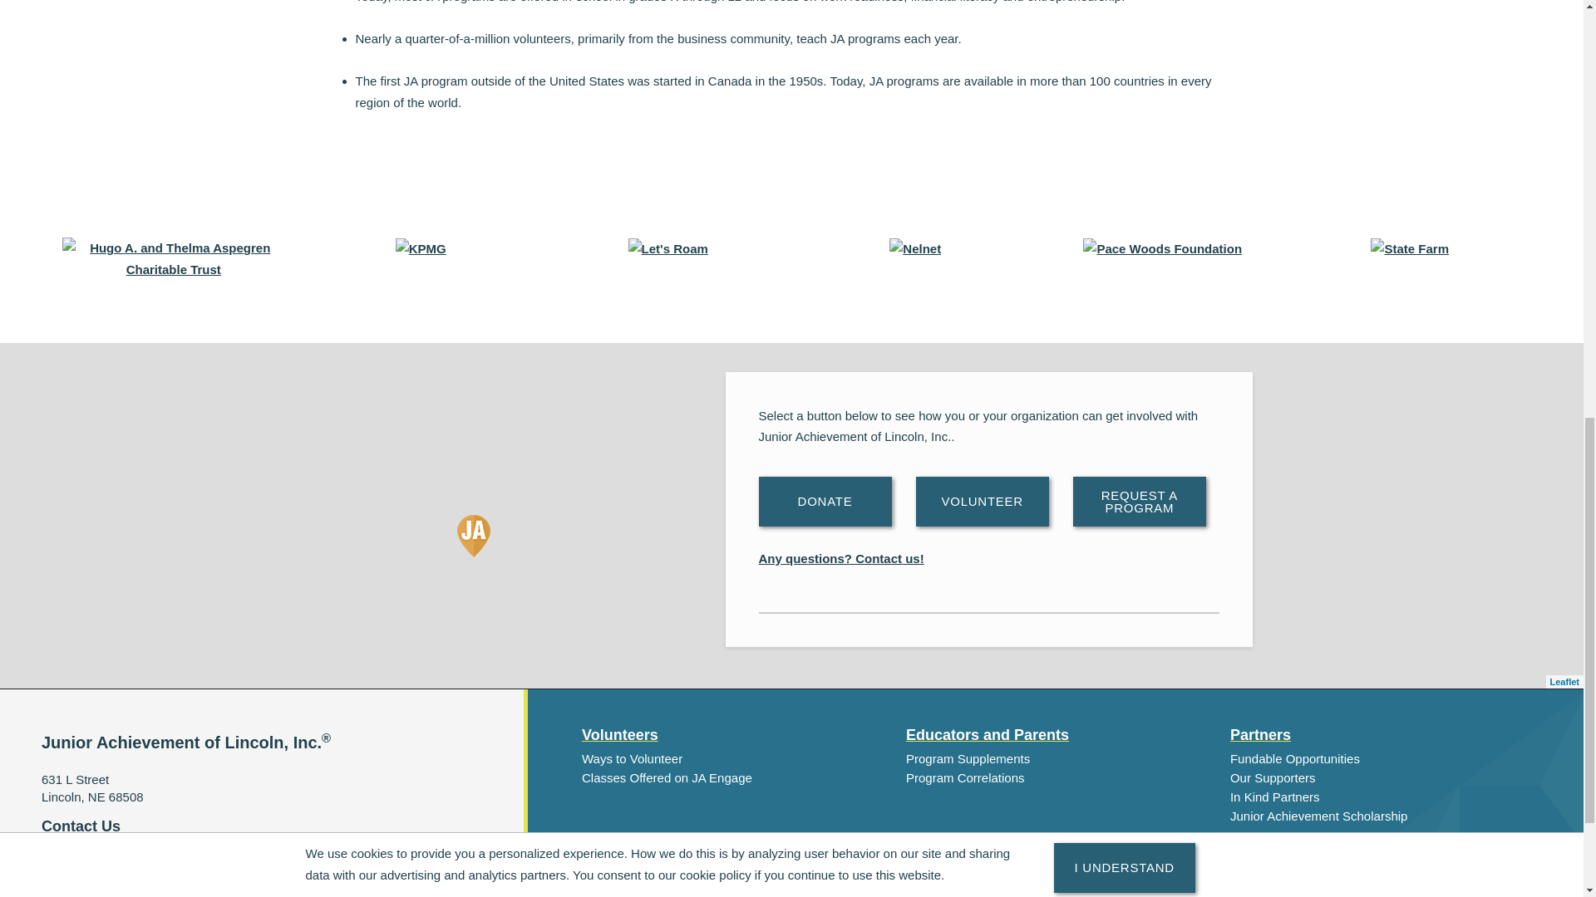  Describe the element at coordinates (1139, 501) in the screenshot. I see `REQUEST A PROGRAM` at that location.